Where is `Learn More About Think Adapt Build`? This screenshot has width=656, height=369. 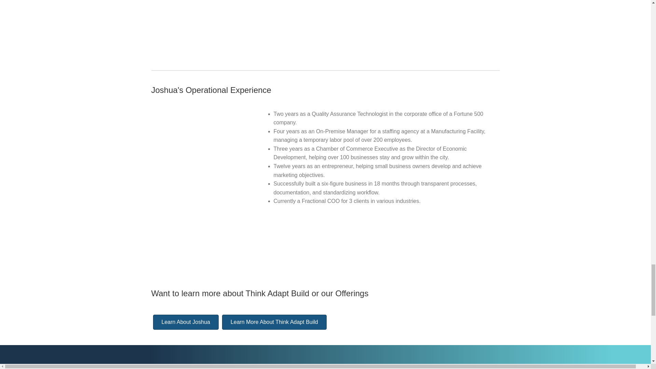 Learn More About Think Adapt Build is located at coordinates (274, 322).